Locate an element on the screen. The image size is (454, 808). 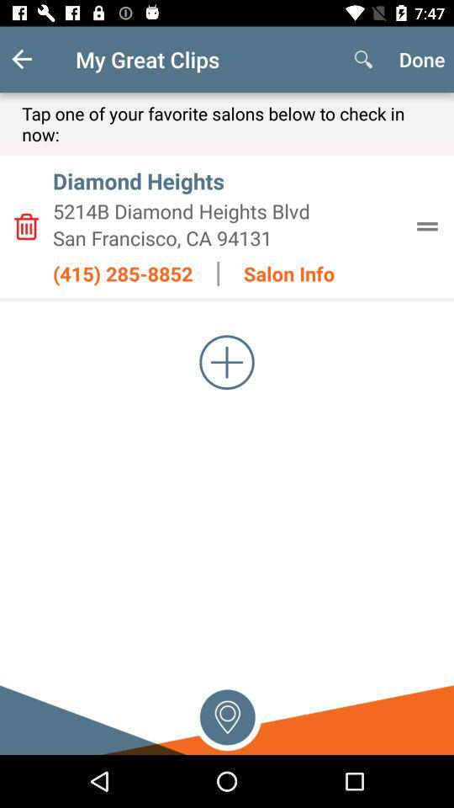
search location is located at coordinates (227, 715).